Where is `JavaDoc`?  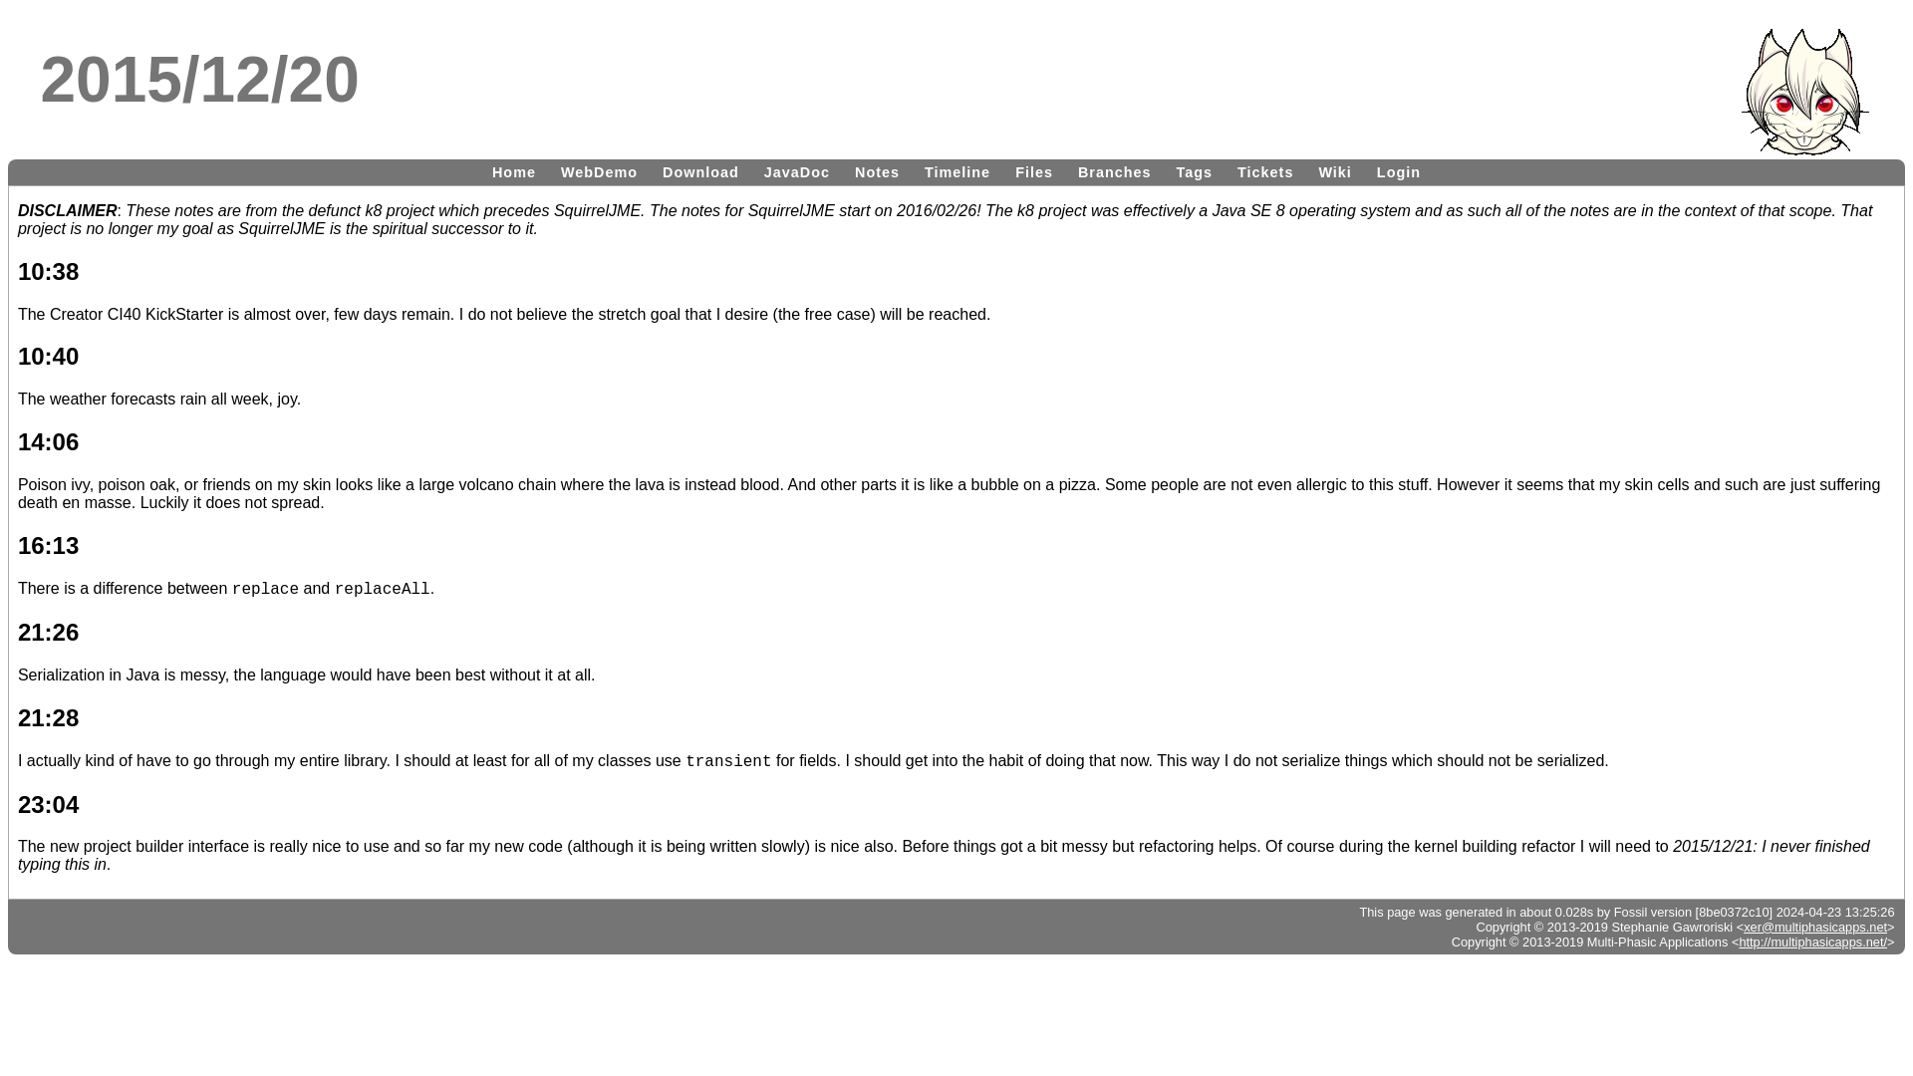 JavaDoc is located at coordinates (796, 171).